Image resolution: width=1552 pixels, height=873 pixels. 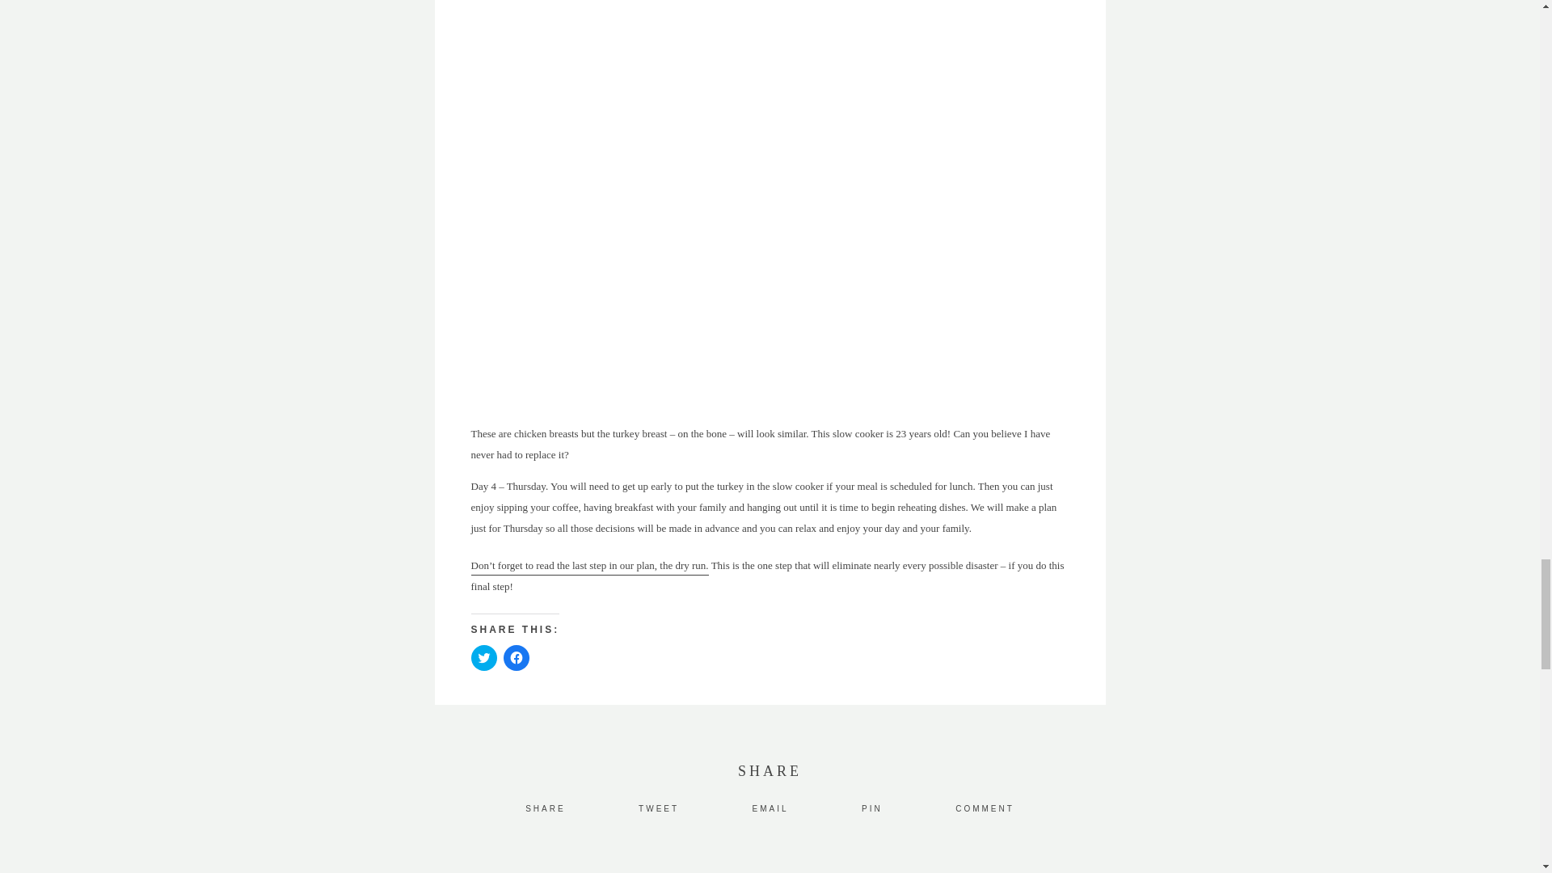 What do you see at coordinates (516, 658) in the screenshot?
I see `Click to share on Facebook` at bounding box center [516, 658].